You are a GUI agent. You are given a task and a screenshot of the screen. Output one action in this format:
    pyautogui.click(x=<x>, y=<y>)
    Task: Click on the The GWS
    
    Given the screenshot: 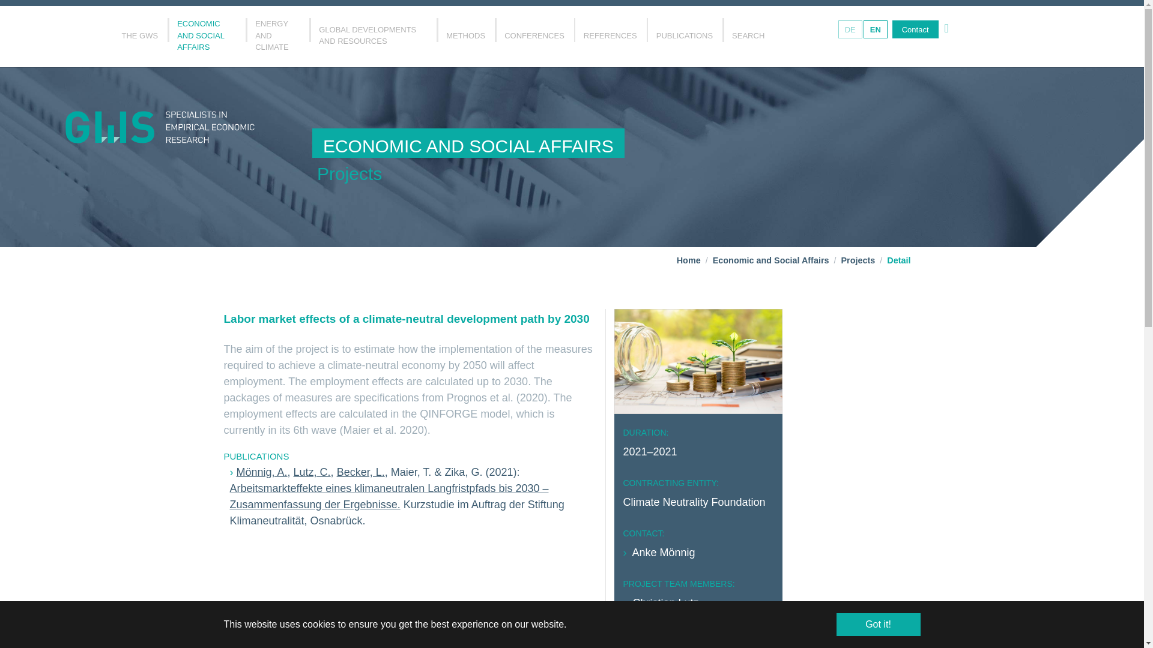 What is the action you would take?
    pyautogui.click(x=139, y=38)
    